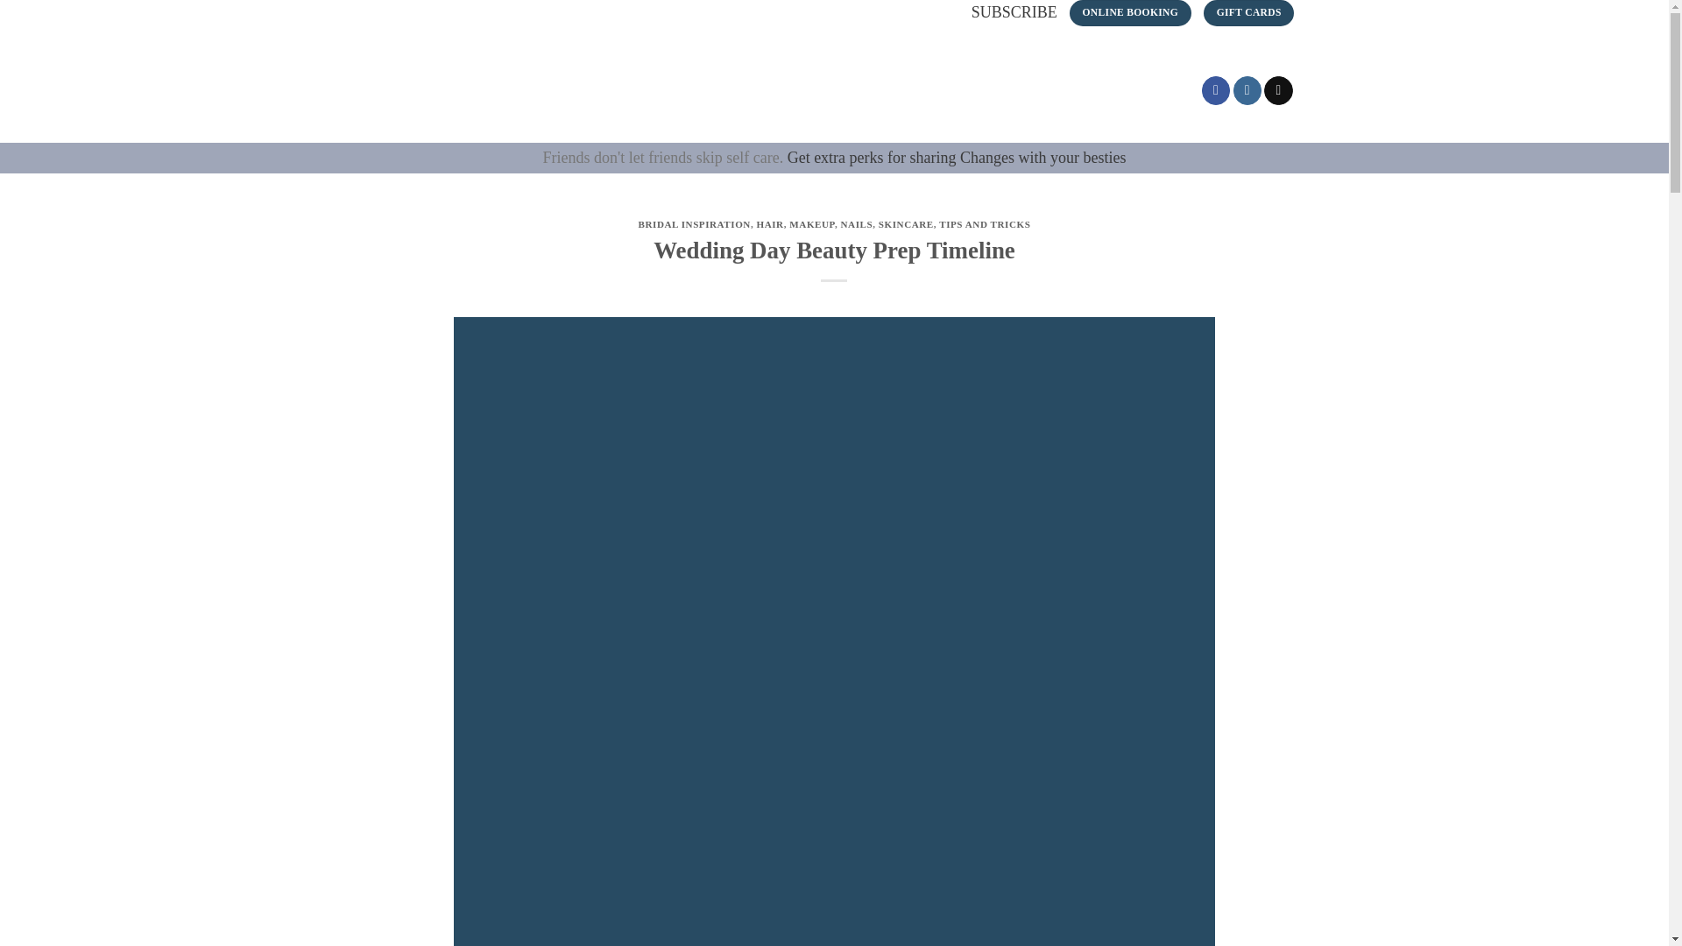 Image resolution: width=1682 pixels, height=946 pixels. I want to click on GIFT CARDS, so click(1249, 13).